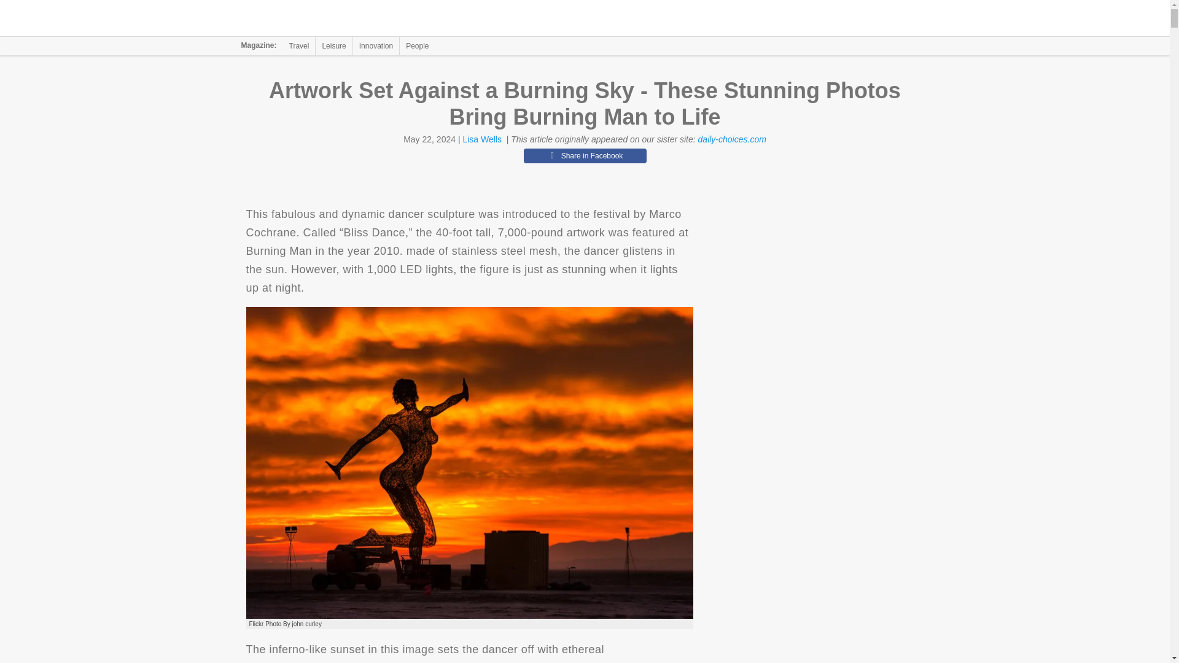 This screenshot has width=1179, height=663. I want to click on Share in Facebook, so click(585, 155).